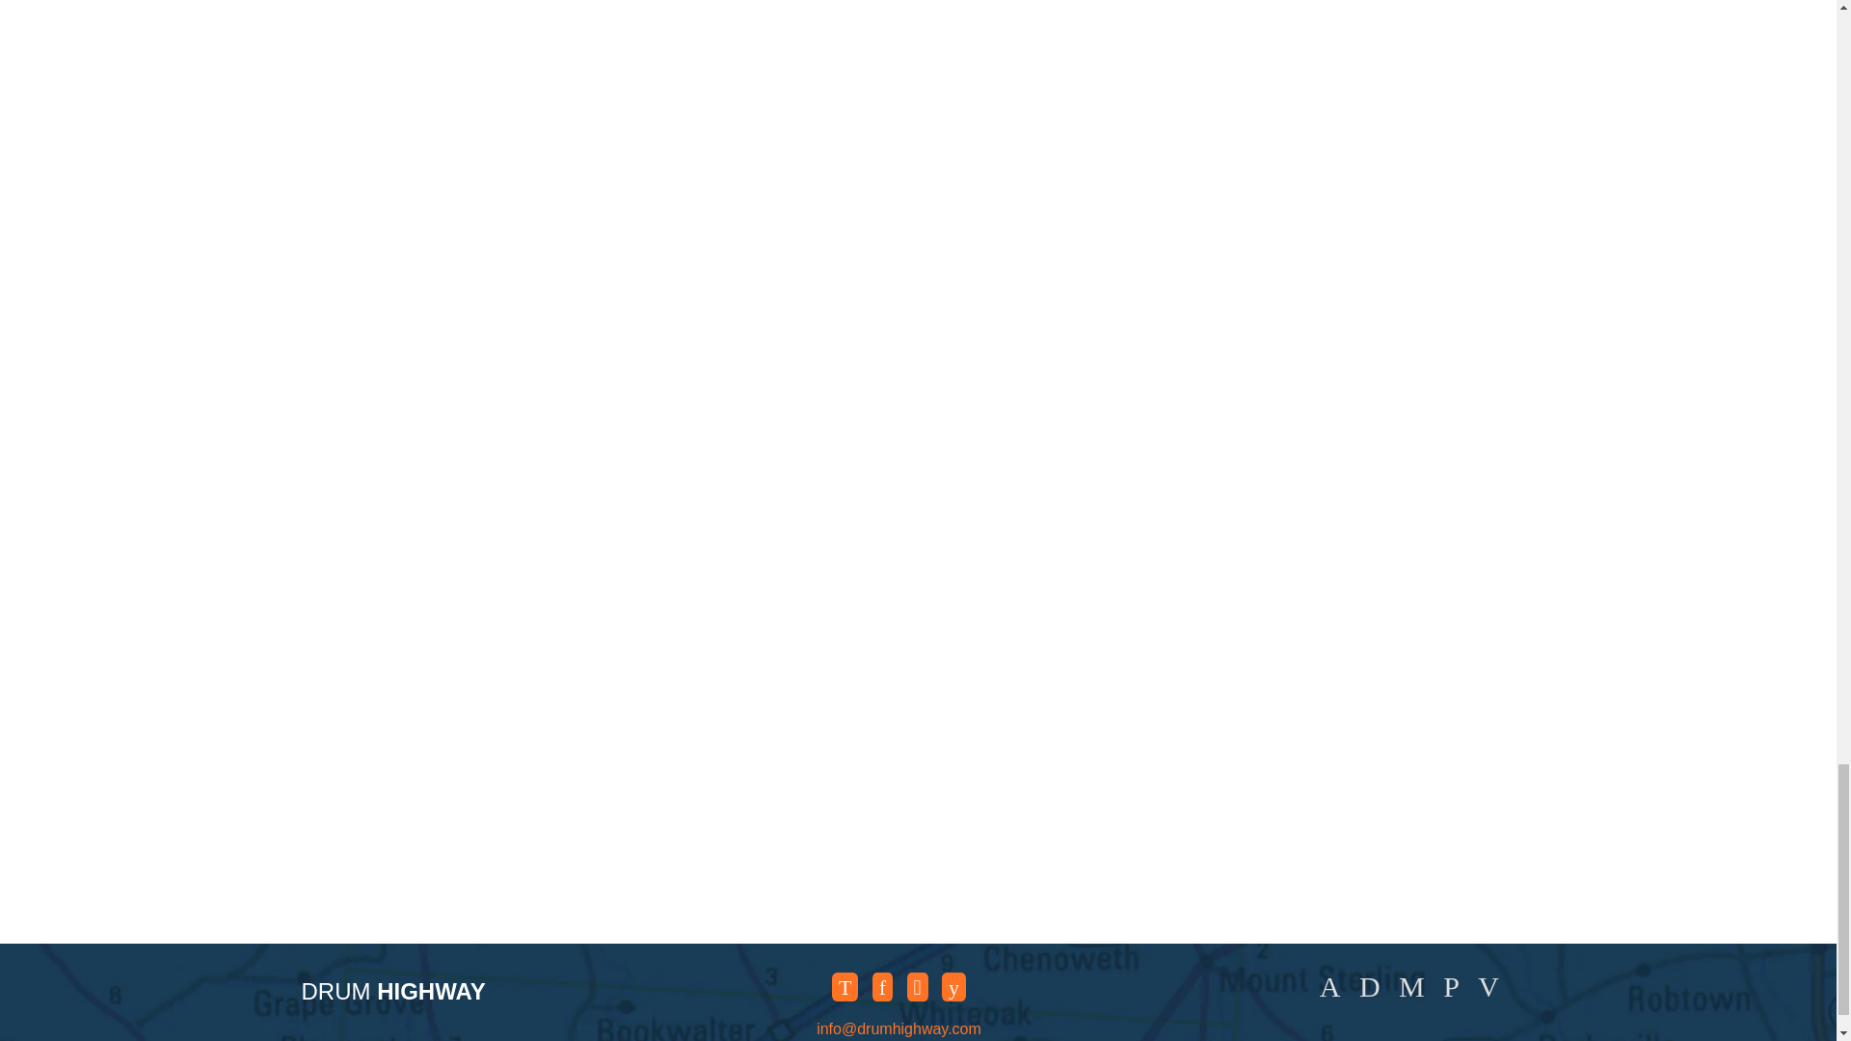 This screenshot has width=1851, height=1041. Describe the element at coordinates (881, 986) in the screenshot. I see `Drum Highway on Facebook` at that location.